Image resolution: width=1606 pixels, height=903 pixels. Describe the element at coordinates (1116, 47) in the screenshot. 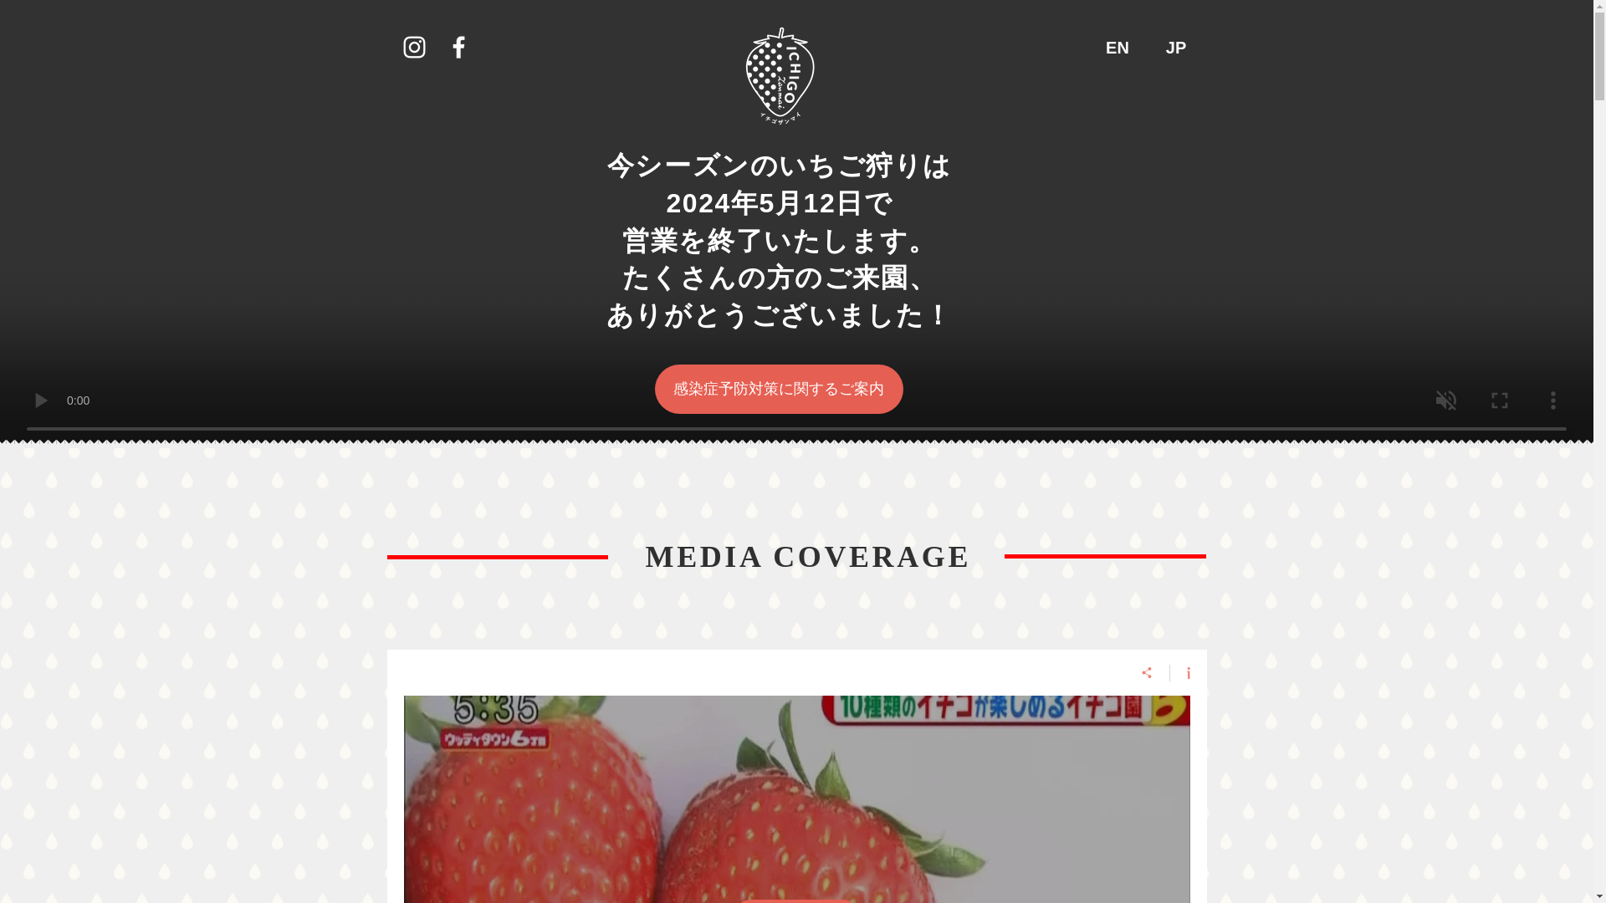

I see `EN` at that location.